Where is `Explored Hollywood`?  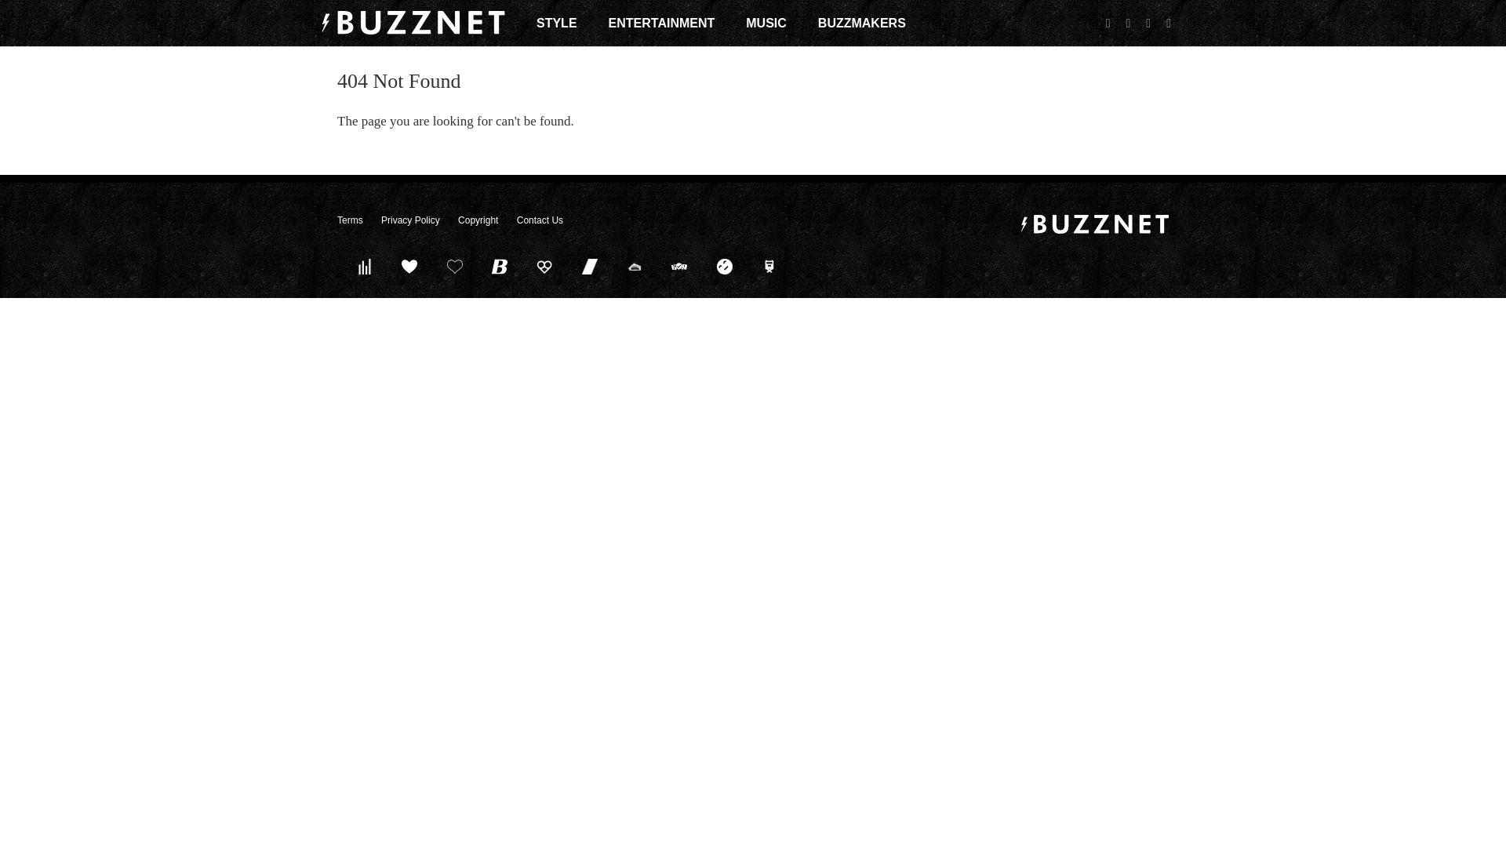 Explored Hollywood is located at coordinates (769, 266).